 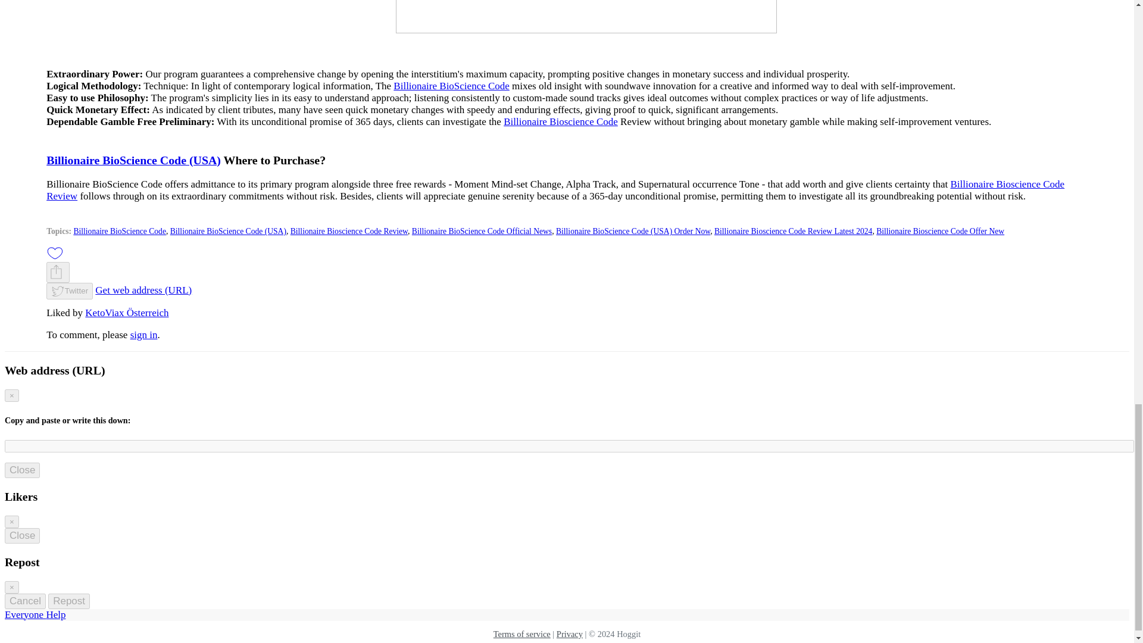 I want to click on Share, so click(x=56, y=271).